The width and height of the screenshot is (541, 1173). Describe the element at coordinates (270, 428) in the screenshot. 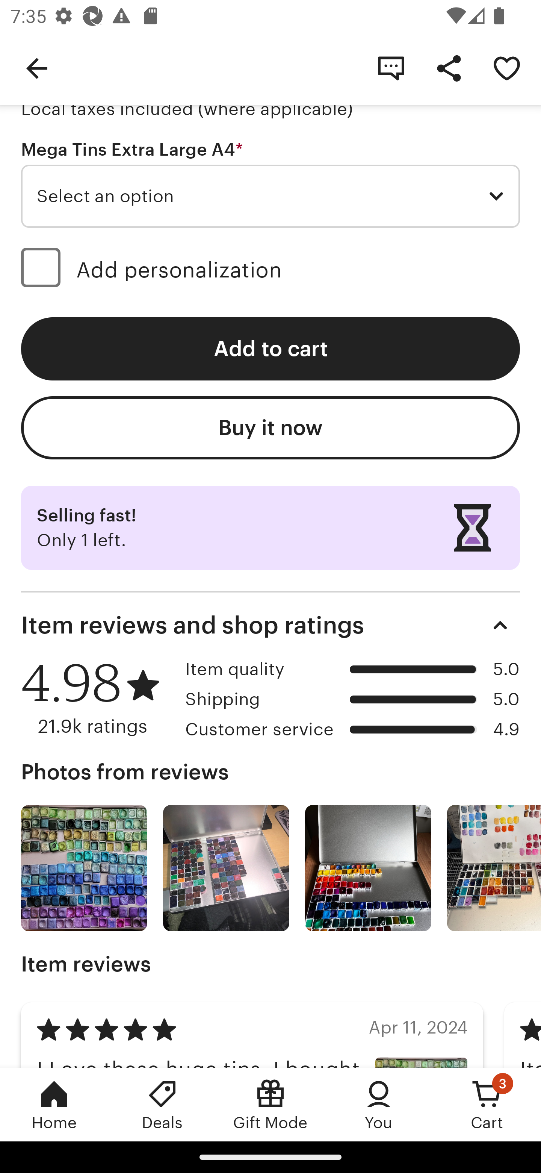

I see `Buy it now` at that location.